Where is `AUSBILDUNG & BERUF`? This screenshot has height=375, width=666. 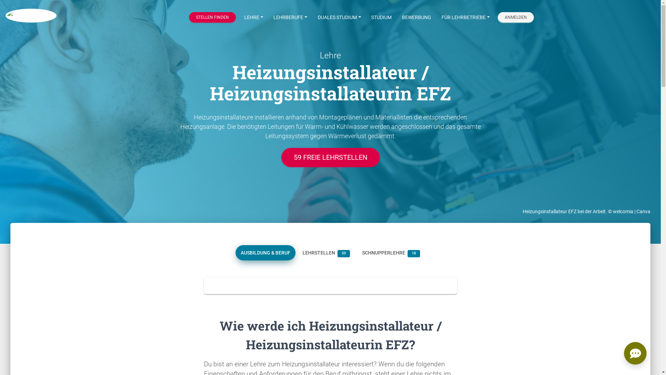 AUSBILDUNG & BERUF is located at coordinates (266, 253).